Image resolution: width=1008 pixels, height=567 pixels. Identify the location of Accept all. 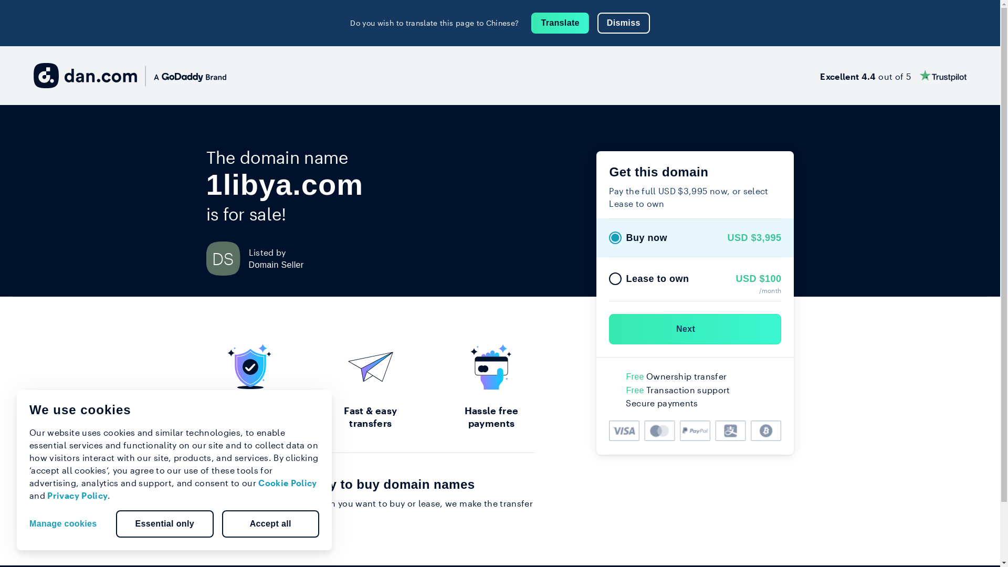
(270, 524).